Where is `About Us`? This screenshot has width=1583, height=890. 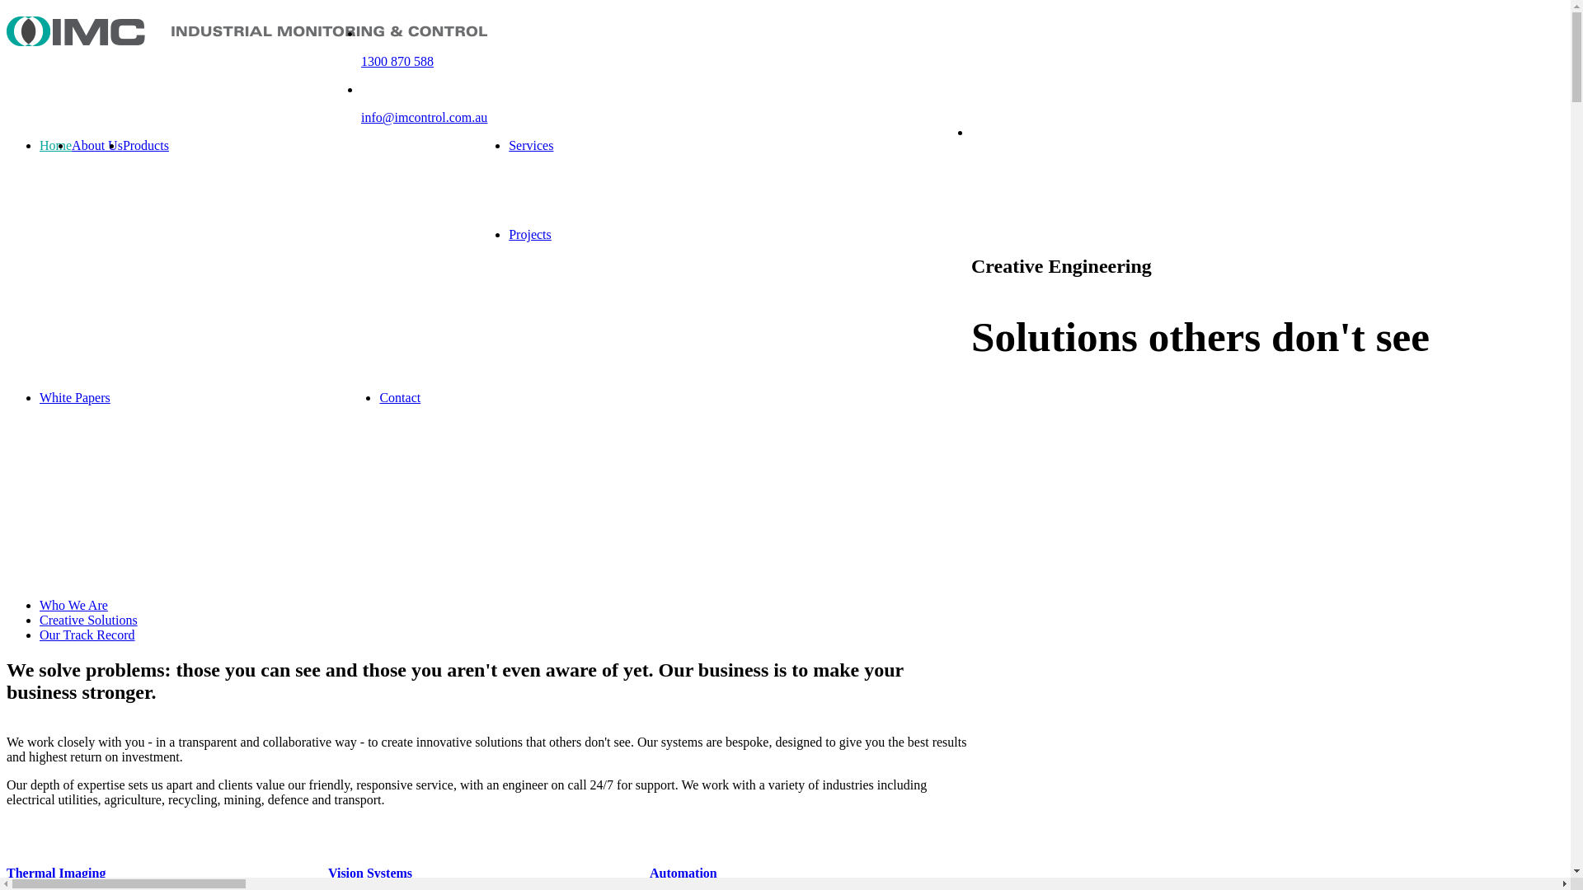 About Us is located at coordinates (97, 145).